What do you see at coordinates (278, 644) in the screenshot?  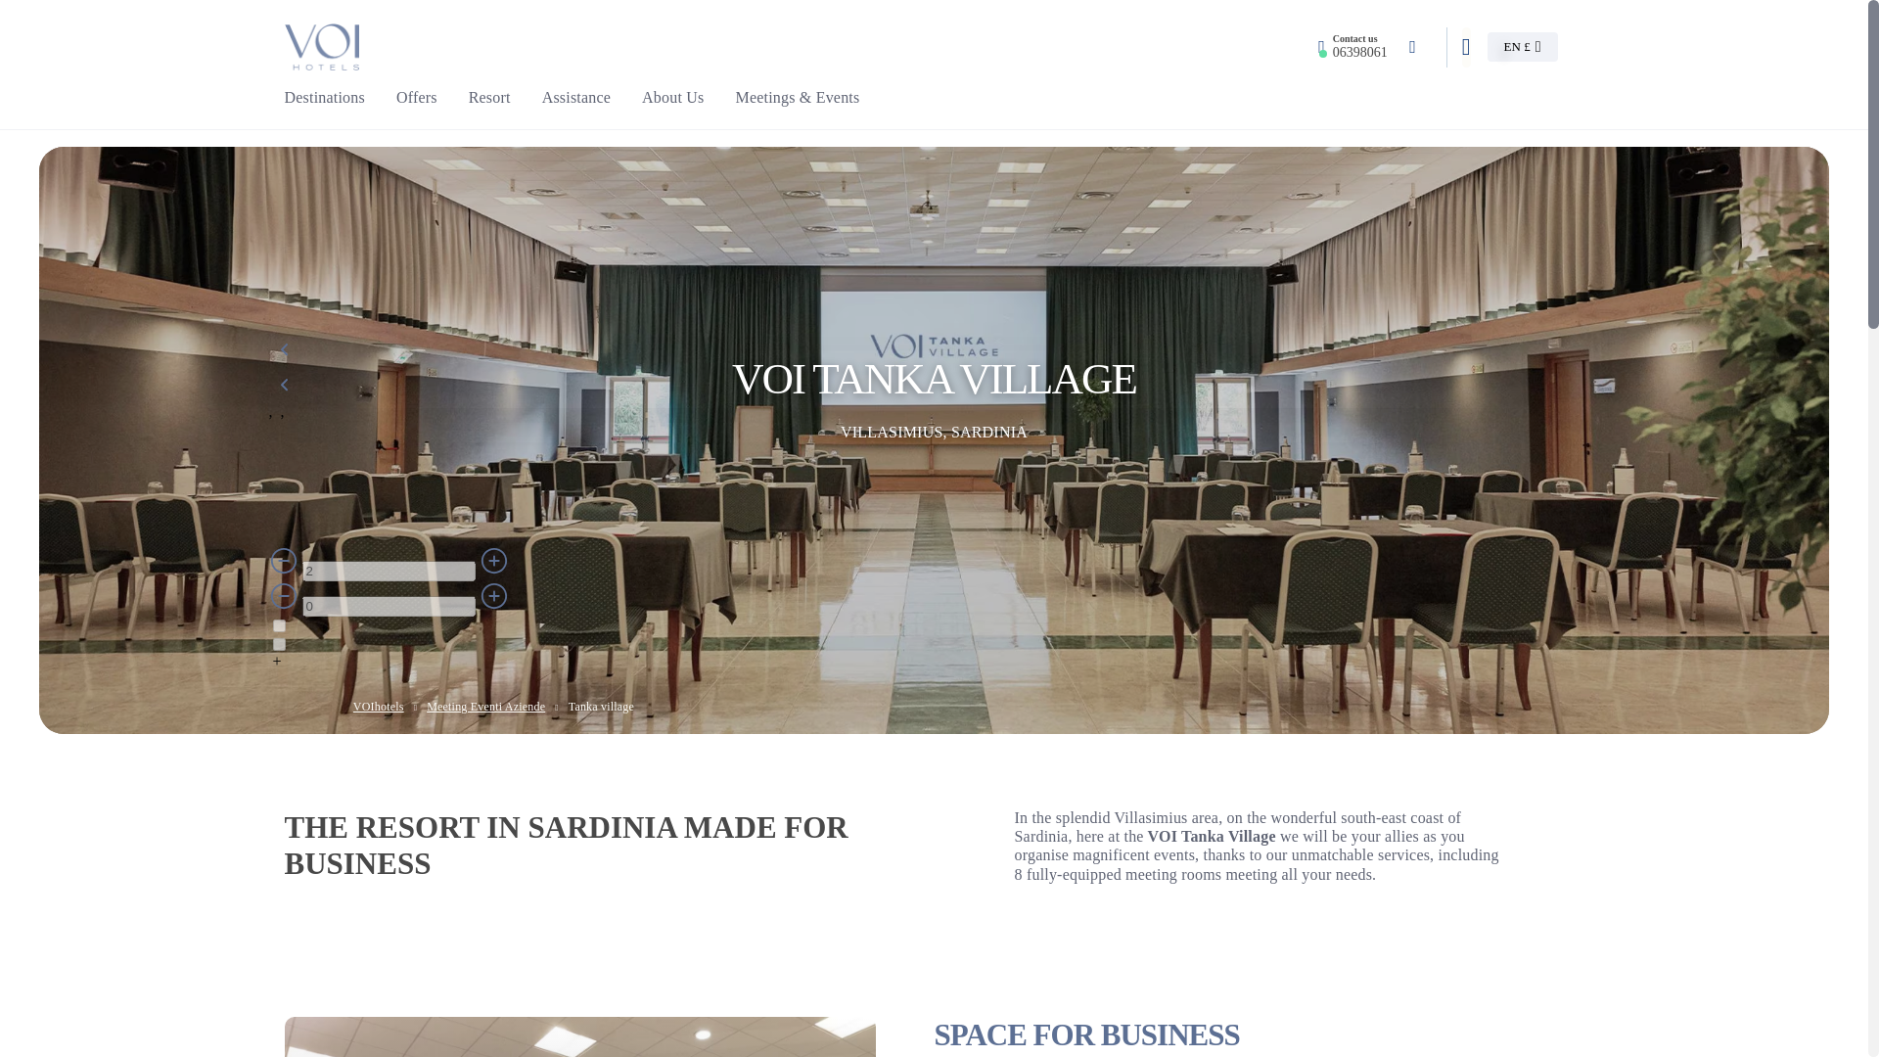 I see `1` at bounding box center [278, 644].